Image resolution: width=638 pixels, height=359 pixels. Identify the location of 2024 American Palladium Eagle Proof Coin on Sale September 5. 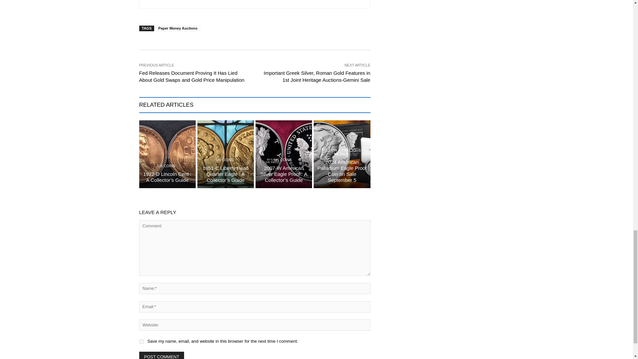
(342, 171).